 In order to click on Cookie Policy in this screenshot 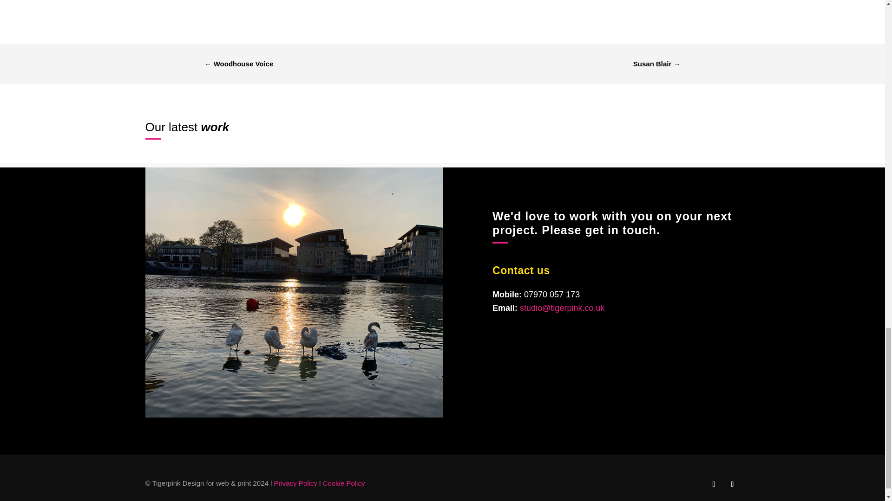, I will do `click(344, 482)`.